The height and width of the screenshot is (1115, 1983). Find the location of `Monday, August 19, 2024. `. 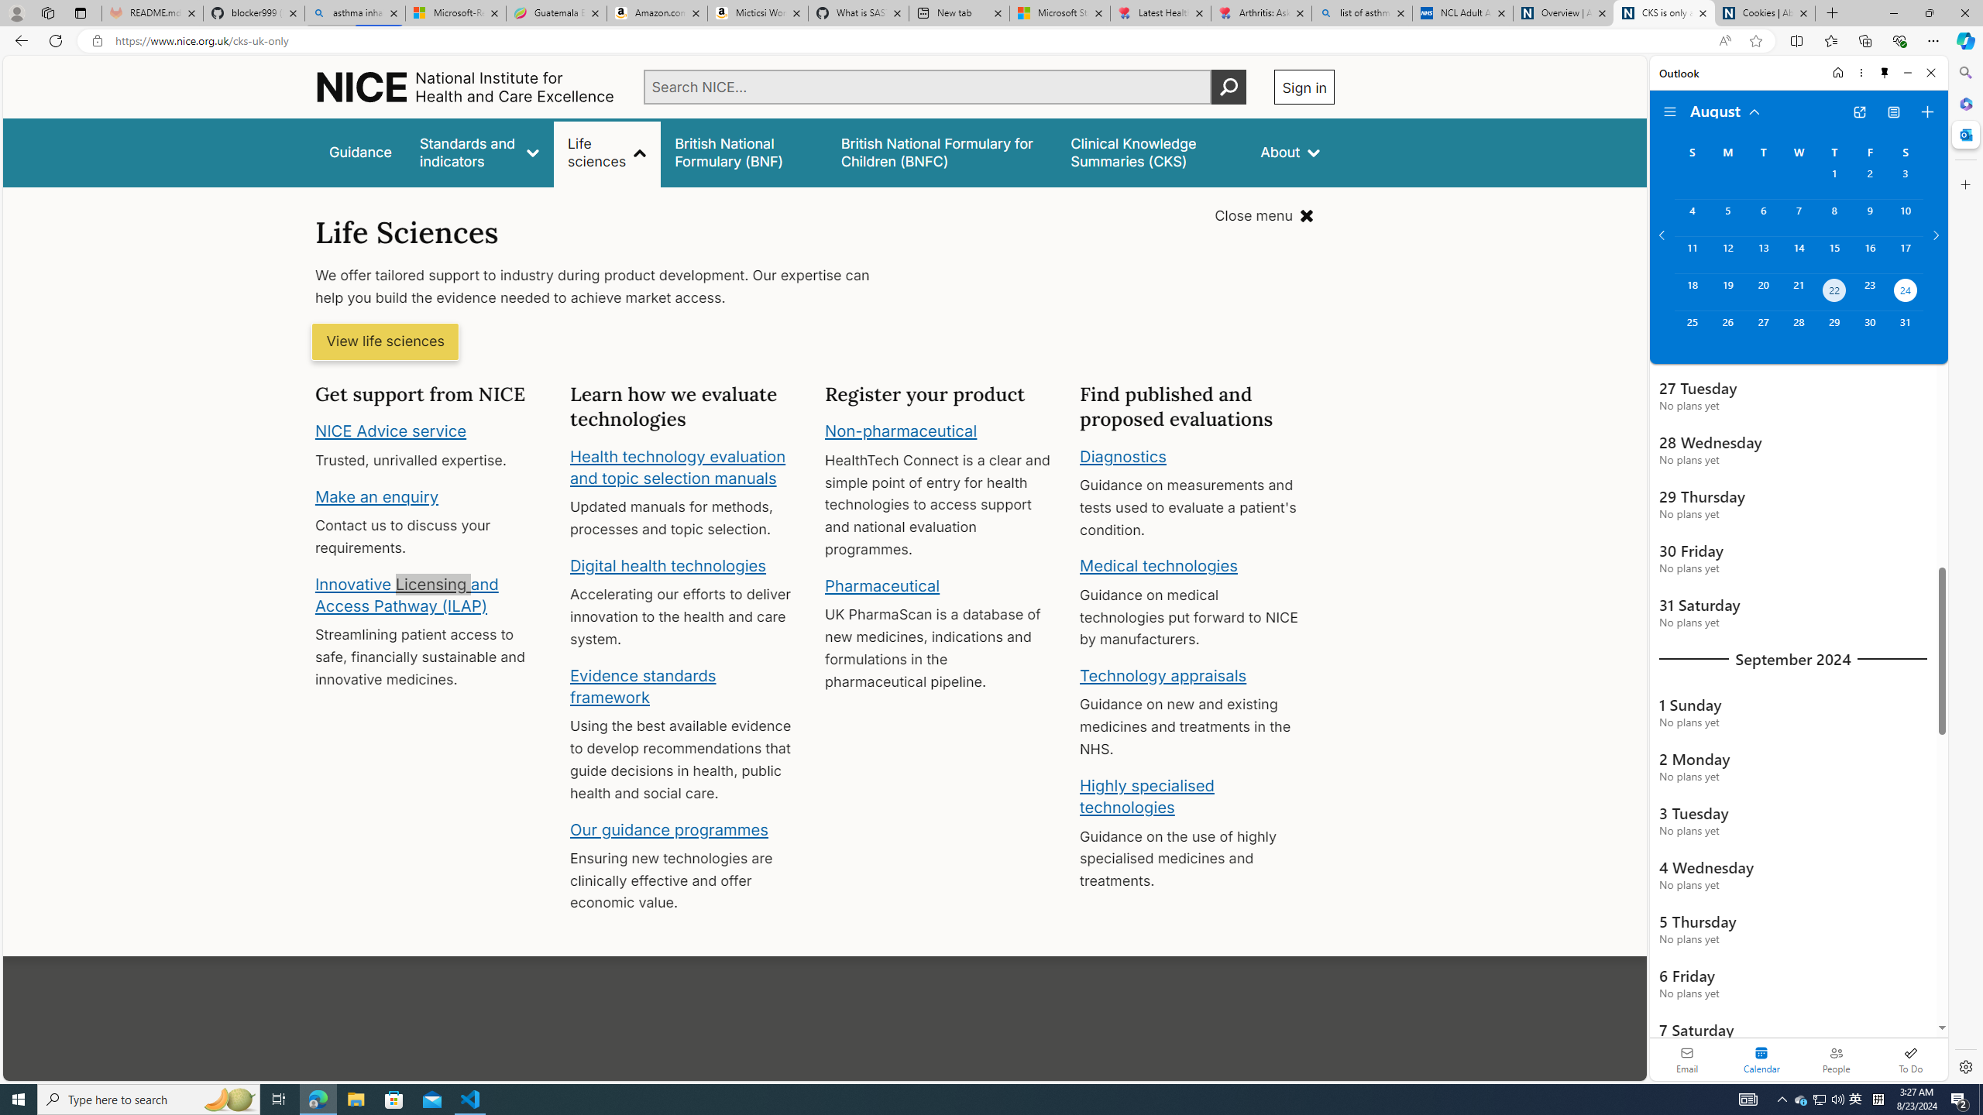

Monday, August 19, 2024.  is located at coordinates (1727, 292).